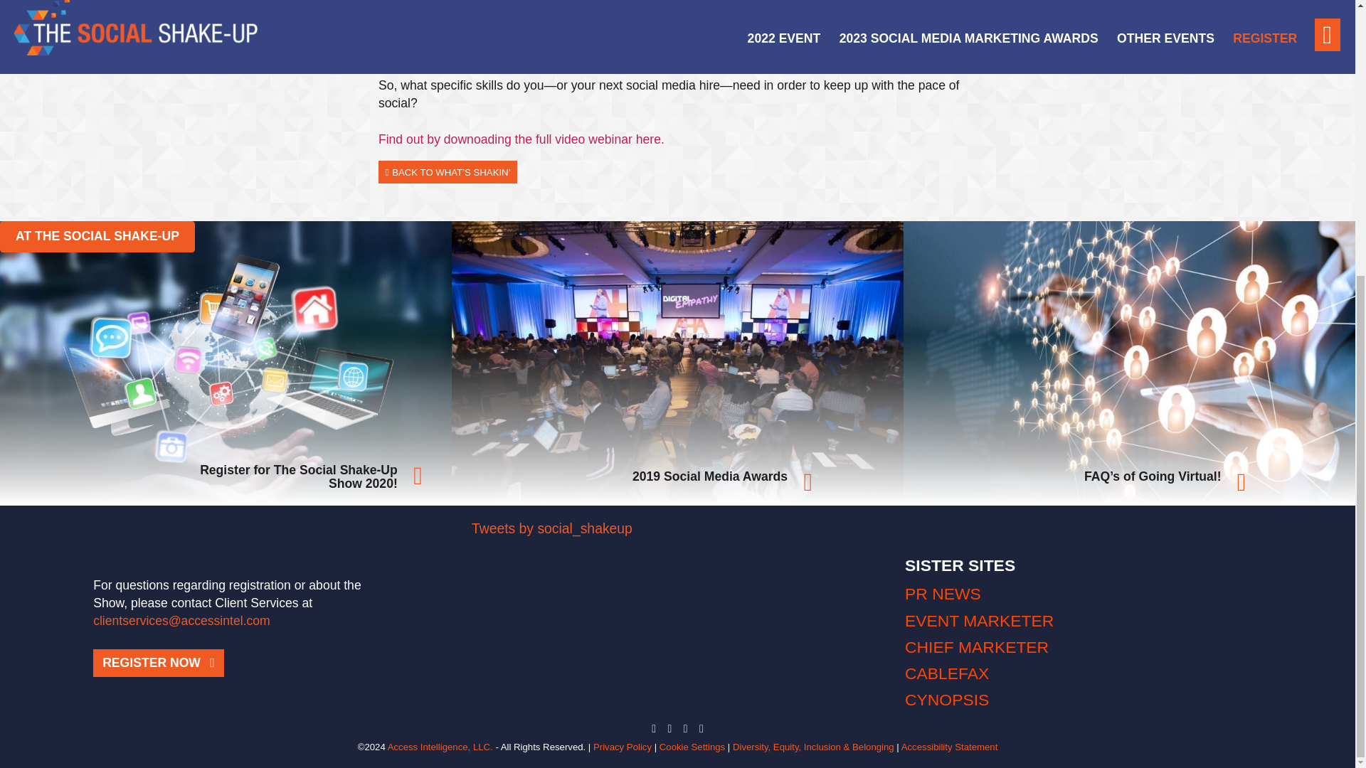 The image size is (1366, 768). Describe the element at coordinates (942, 593) in the screenshot. I see `PR NEWS` at that location.